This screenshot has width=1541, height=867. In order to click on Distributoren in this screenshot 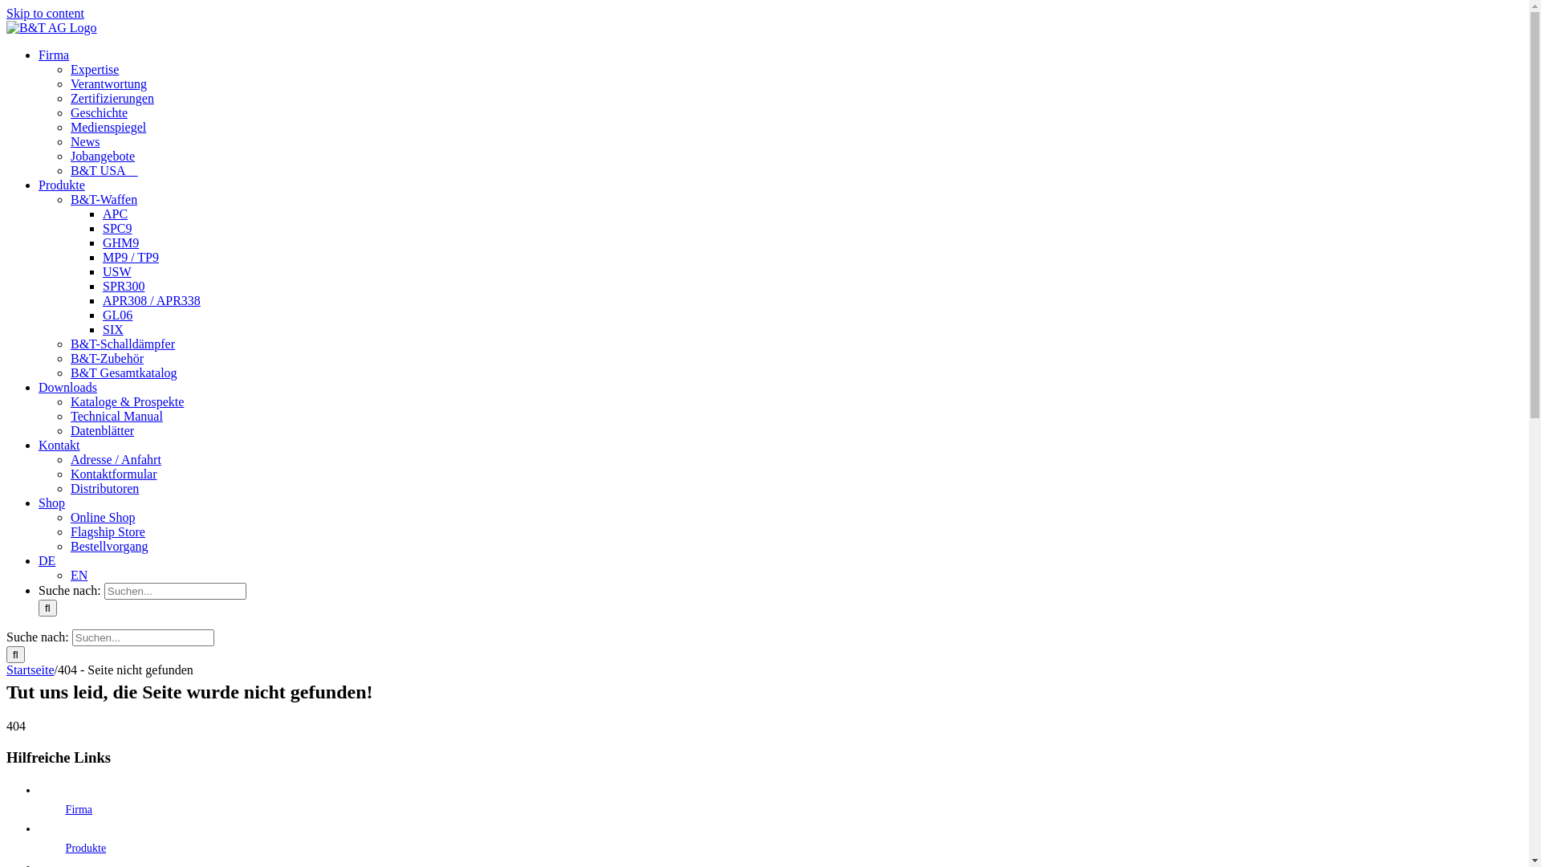, I will do `click(104, 488)`.